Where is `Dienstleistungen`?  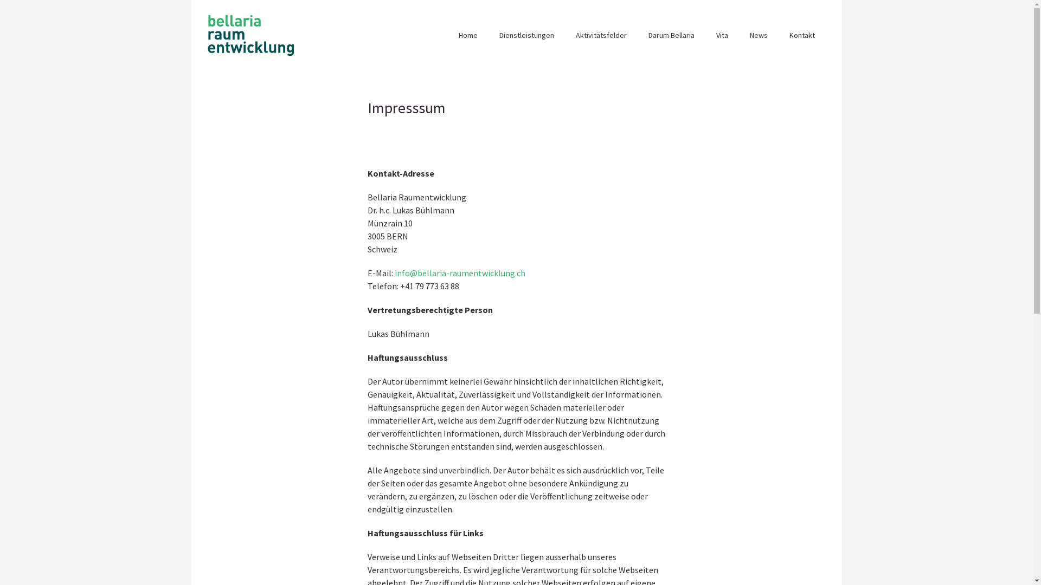 Dienstleistungen is located at coordinates (526, 36).